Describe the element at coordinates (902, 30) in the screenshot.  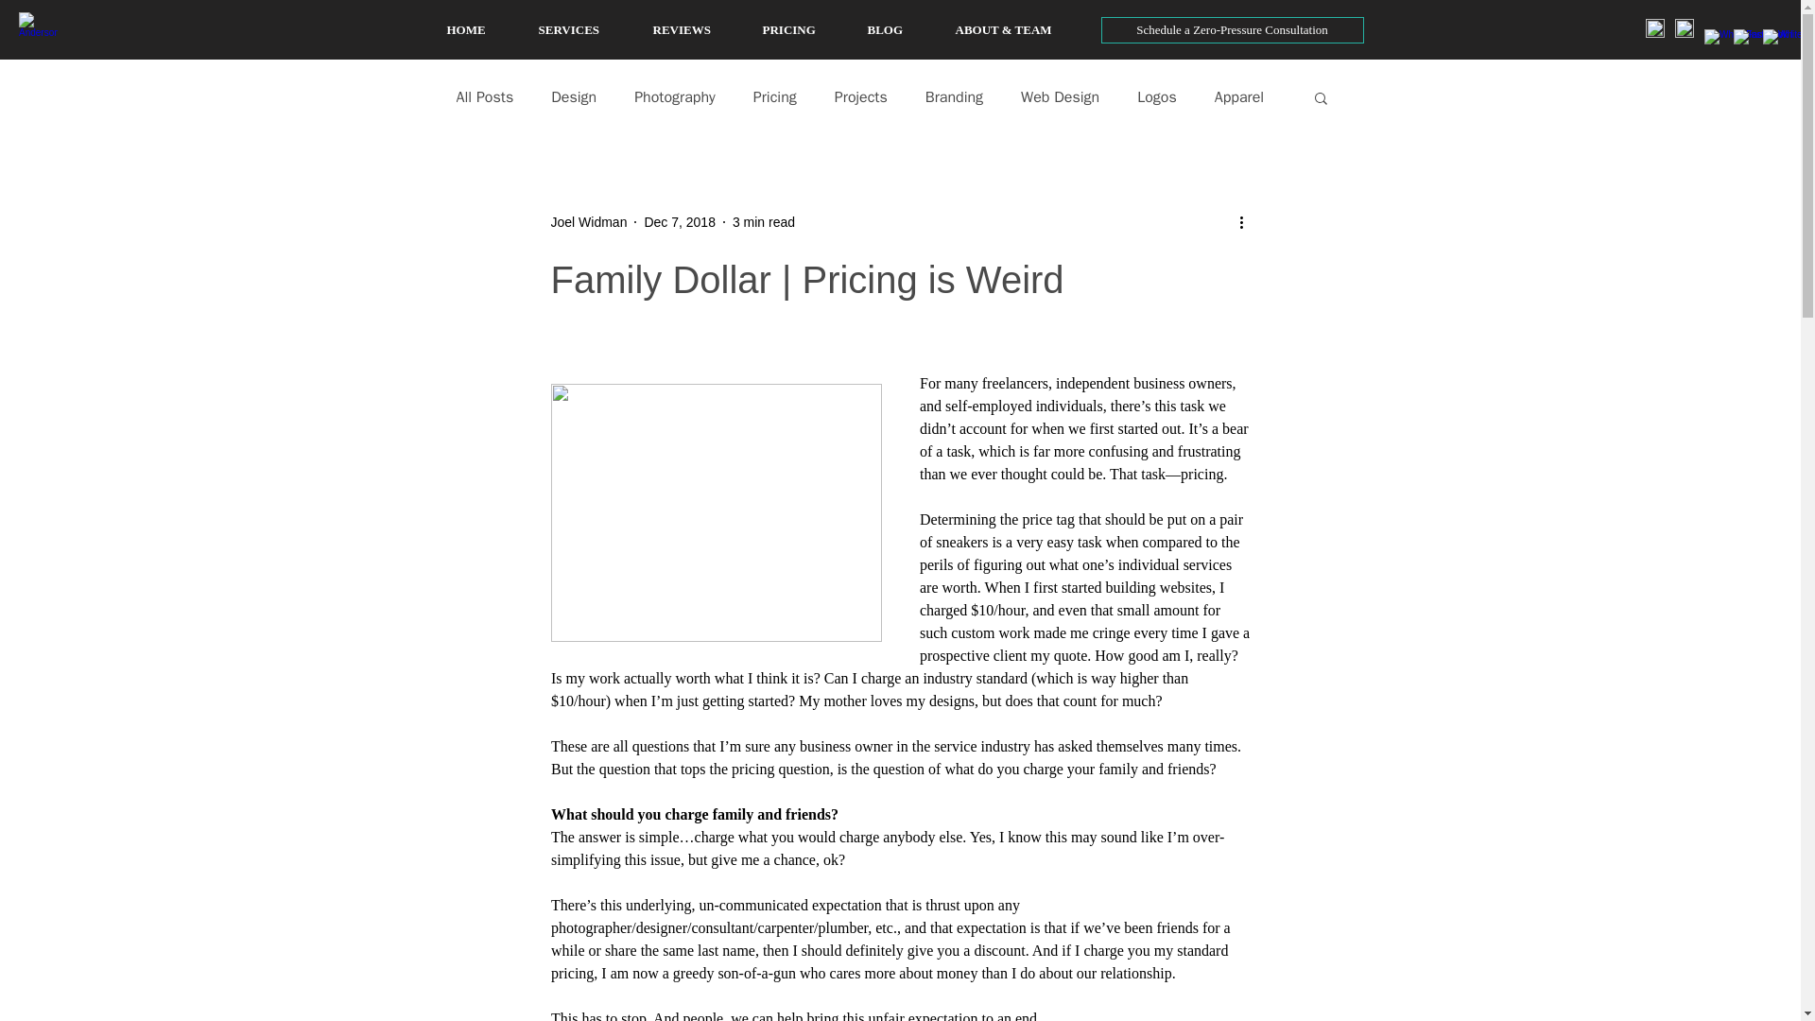
I see `BLOG` at that location.